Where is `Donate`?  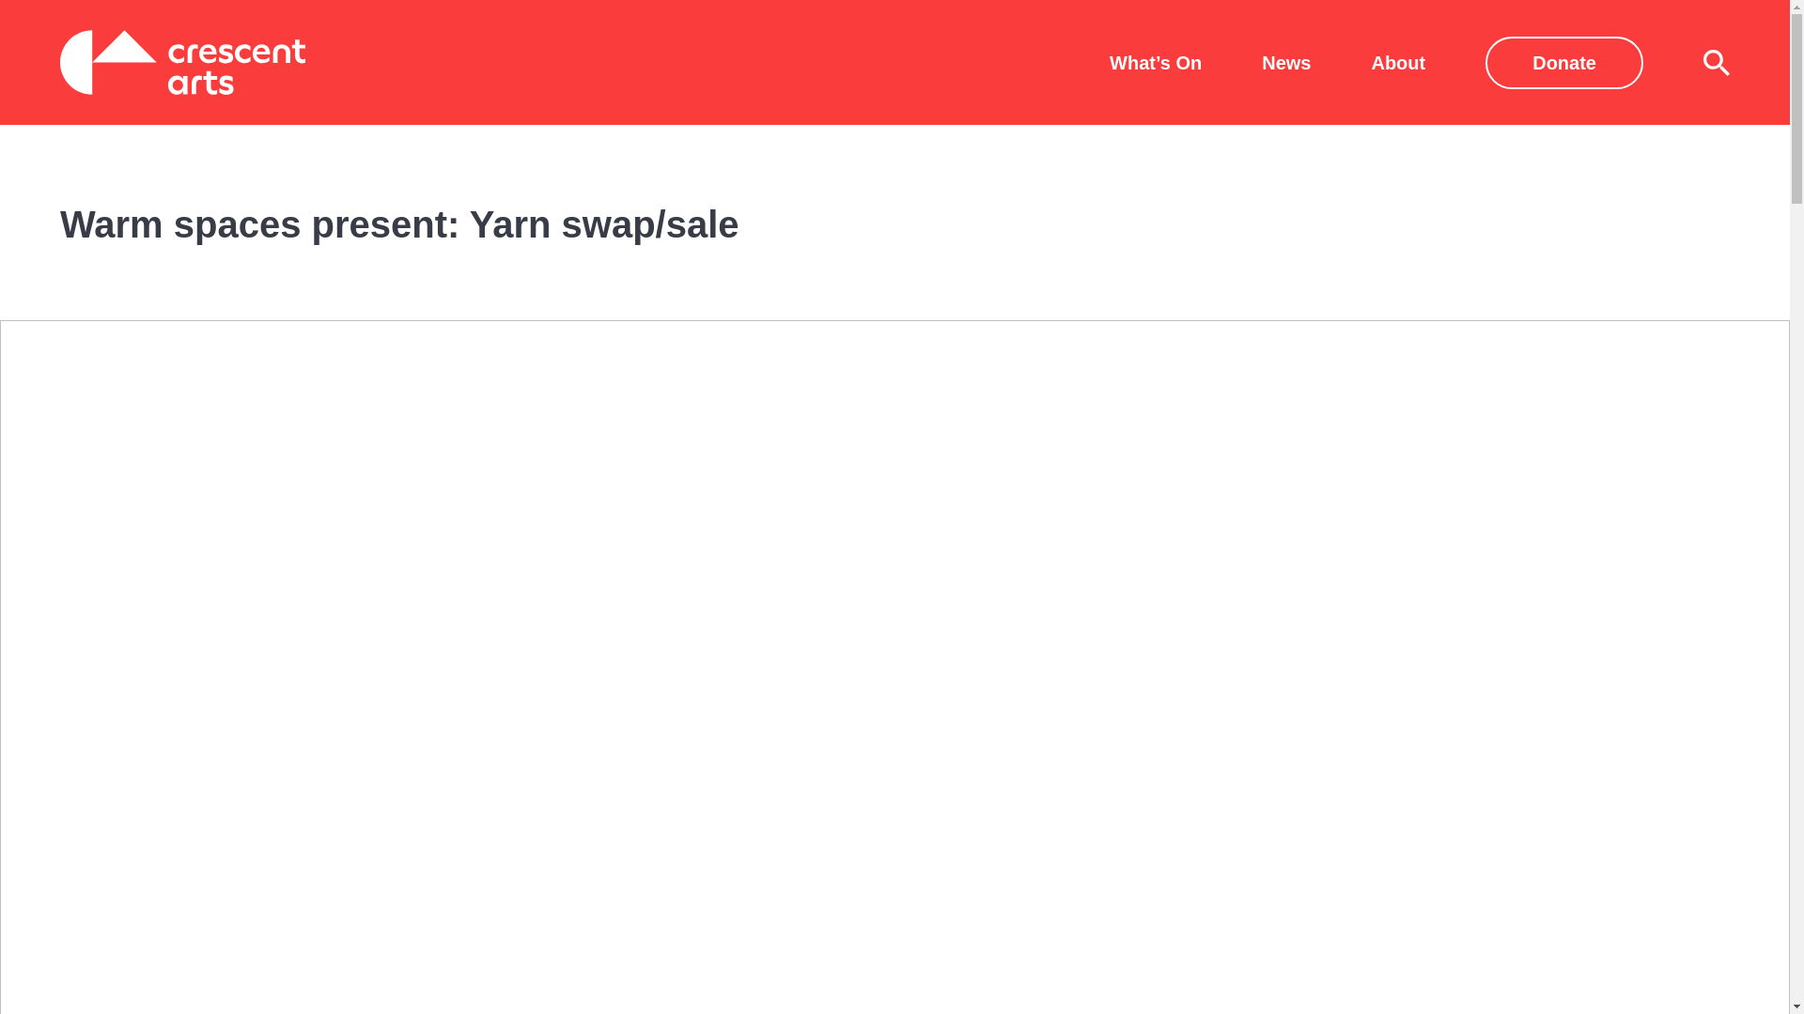 Donate is located at coordinates (1563, 61).